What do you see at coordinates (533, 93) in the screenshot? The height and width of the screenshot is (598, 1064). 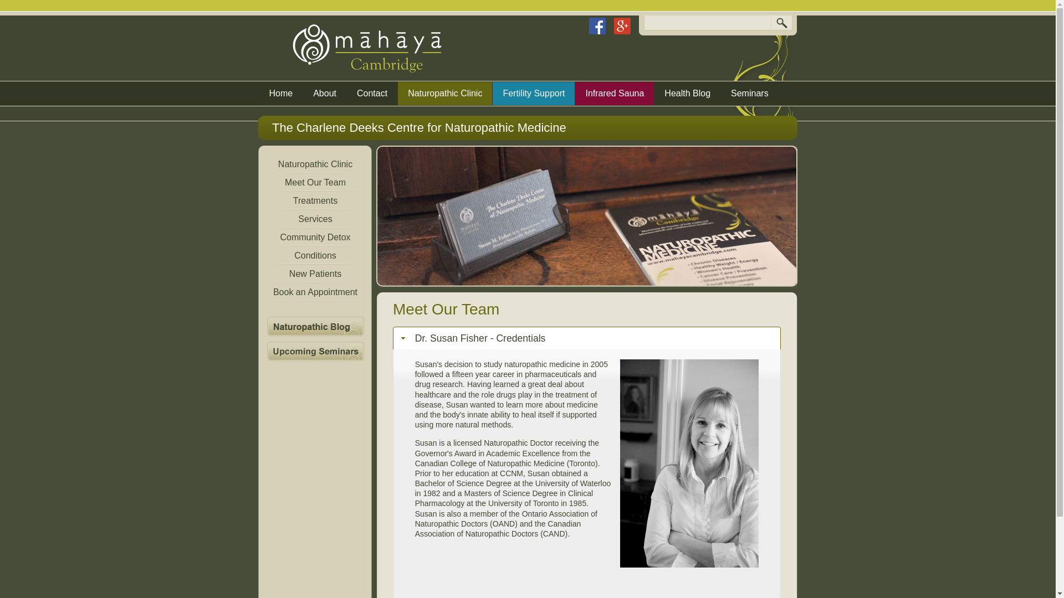 I see `Fertility Support` at bounding box center [533, 93].